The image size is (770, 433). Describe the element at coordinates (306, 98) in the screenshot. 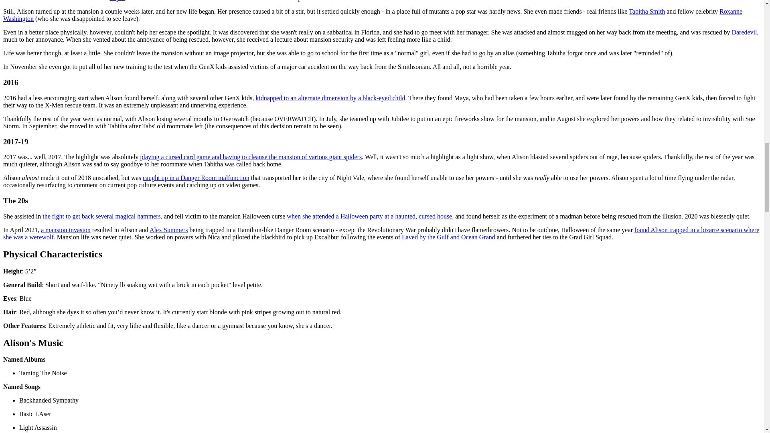

I see `Something Slender This Way Comes` at that location.